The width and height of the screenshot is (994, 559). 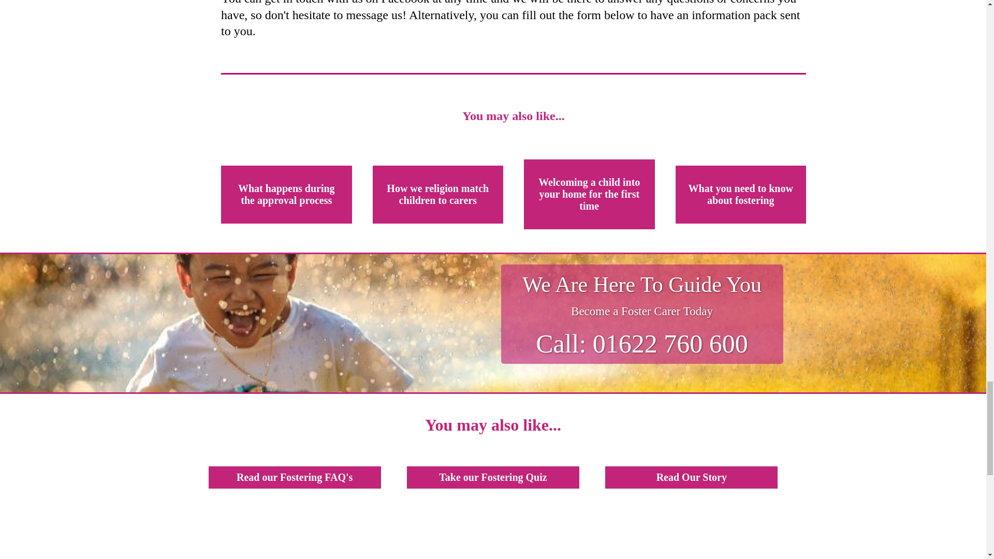 I want to click on Read our Fostering FAQ's, so click(x=294, y=477).